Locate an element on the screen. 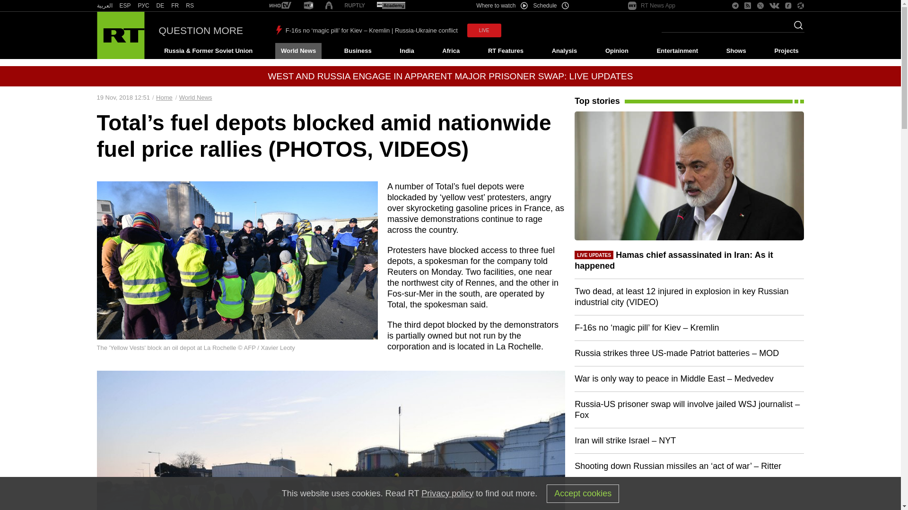 This screenshot has height=510, width=908. FR is located at coordinates (175, 6).